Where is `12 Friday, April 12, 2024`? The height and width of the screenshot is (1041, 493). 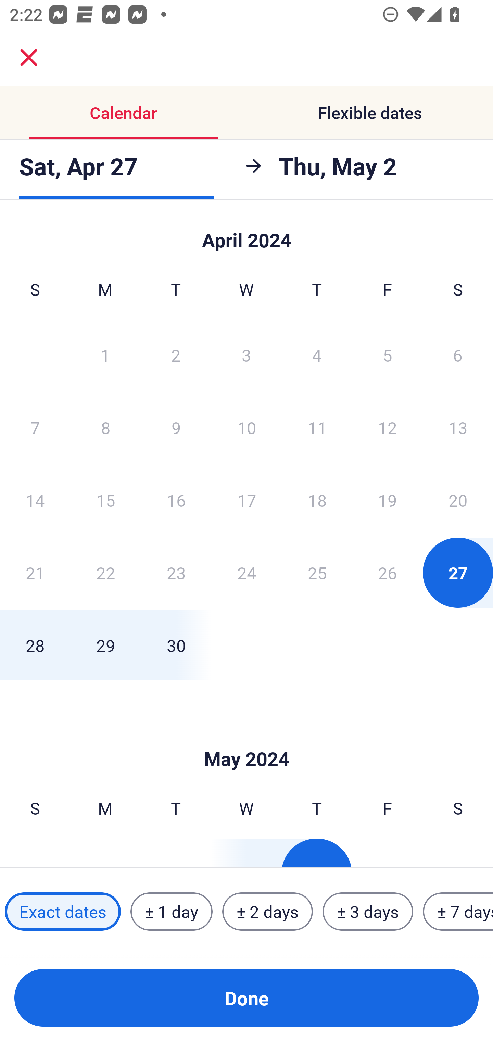 12 Friday, April 12, 2024 is located at coordinates (388, 427).